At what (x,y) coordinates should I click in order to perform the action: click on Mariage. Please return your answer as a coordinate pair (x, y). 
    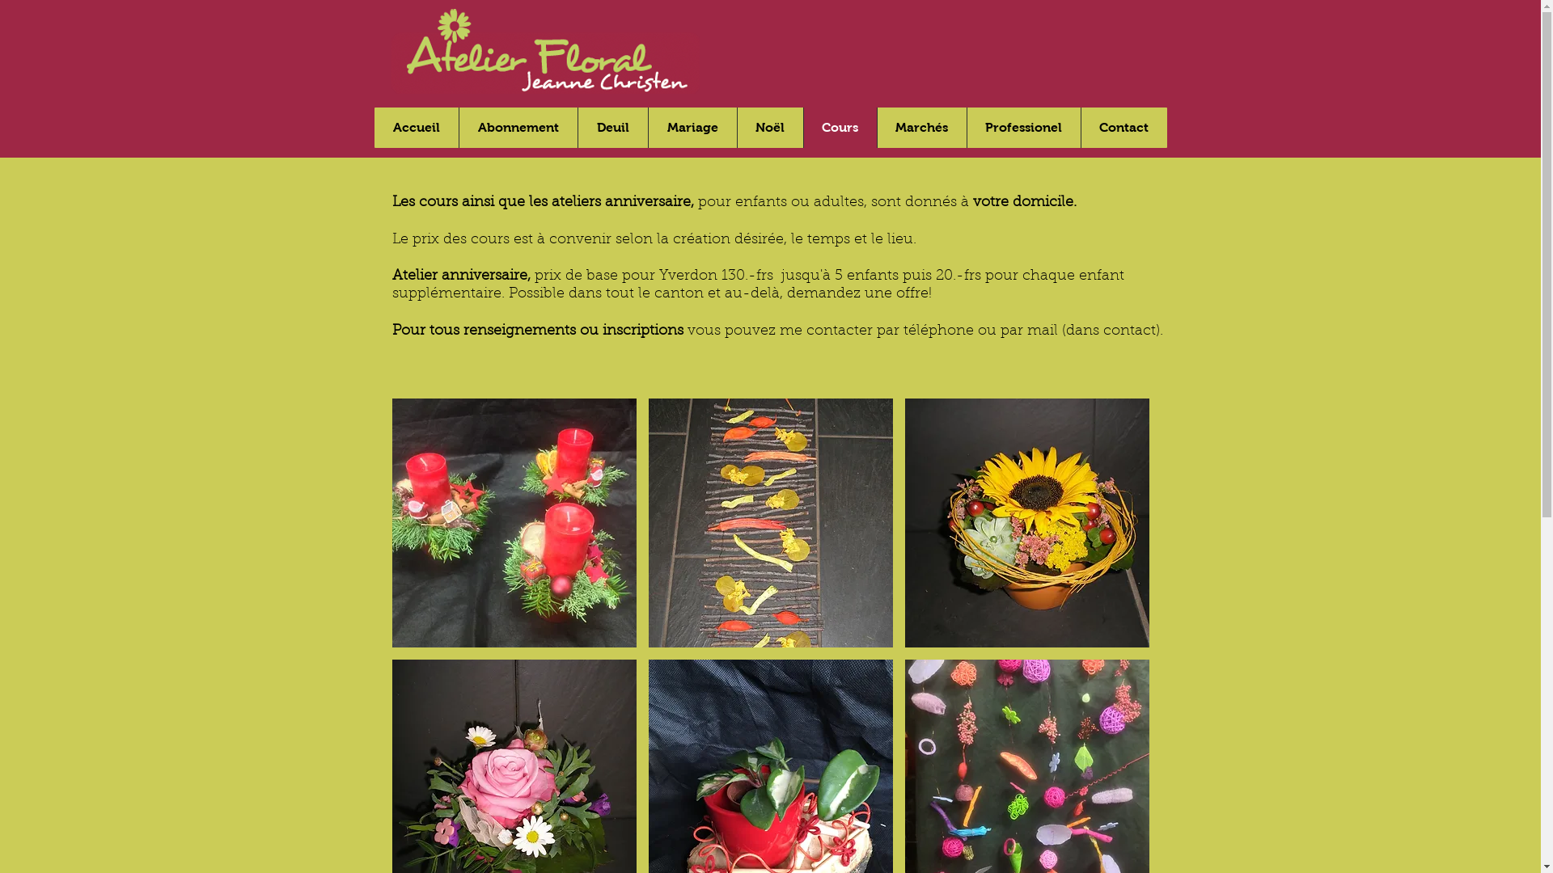
    Looking at the image, I should click on (692, 128).